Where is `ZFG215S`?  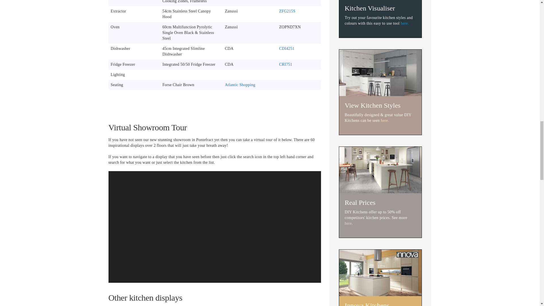 ZFG215S is located at coordinates (287, 11).